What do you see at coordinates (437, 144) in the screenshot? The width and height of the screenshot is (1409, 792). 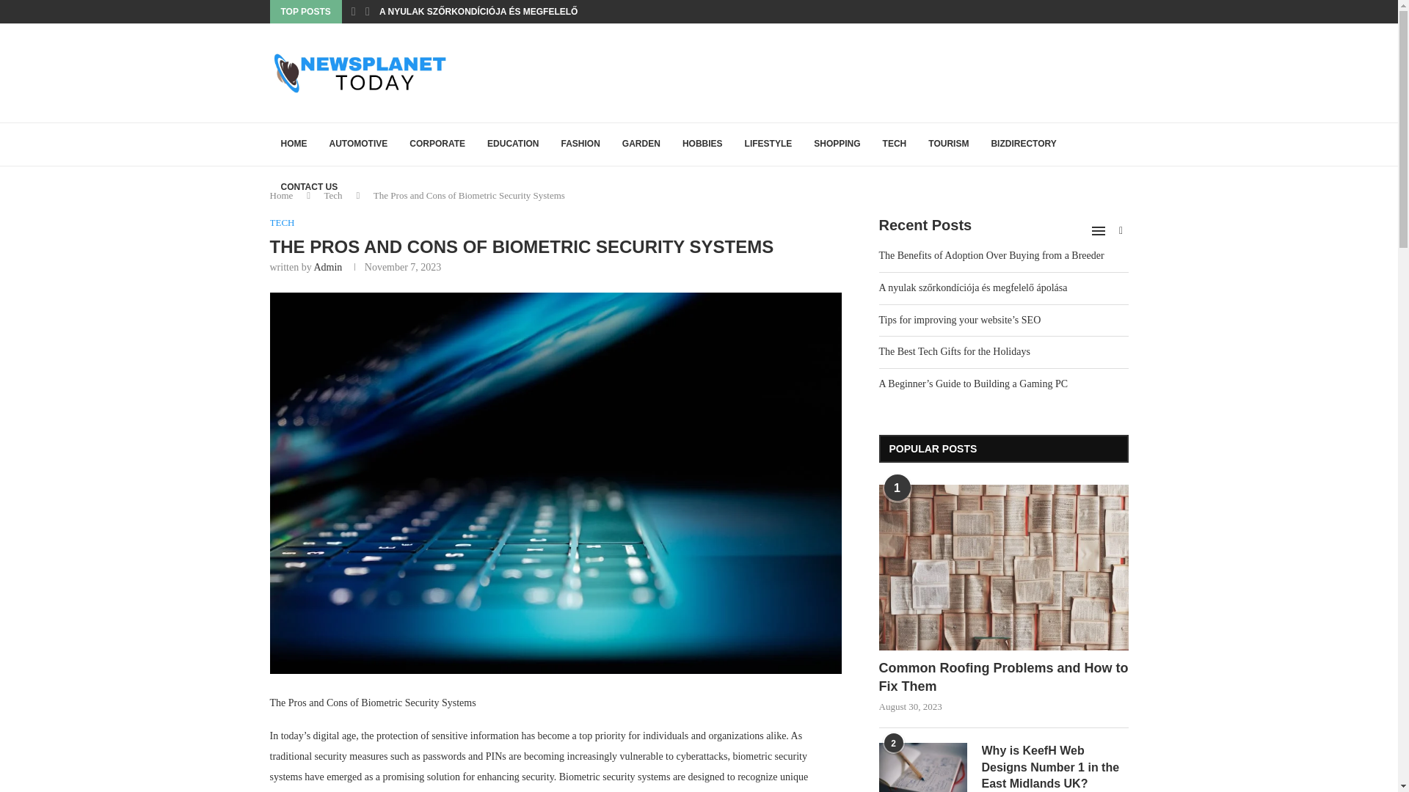 I see `CORPORATE` at bounding box center [437, 144].